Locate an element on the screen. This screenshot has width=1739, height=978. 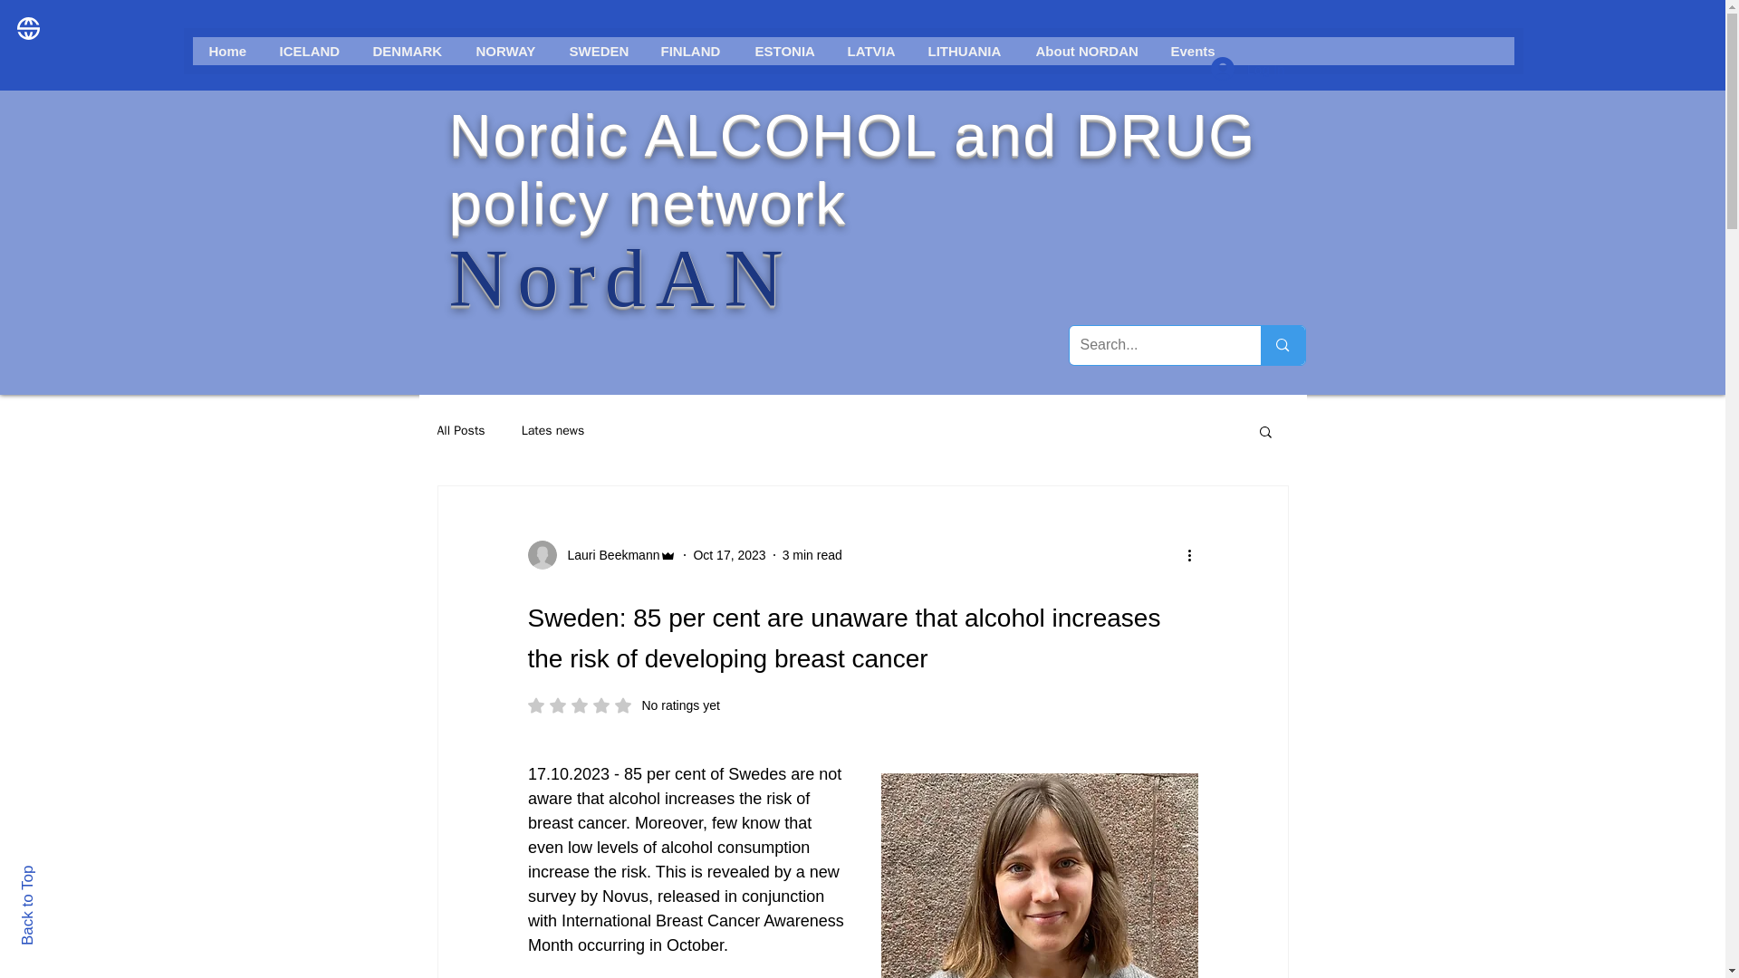
Home is located at coordinates (228, 51).